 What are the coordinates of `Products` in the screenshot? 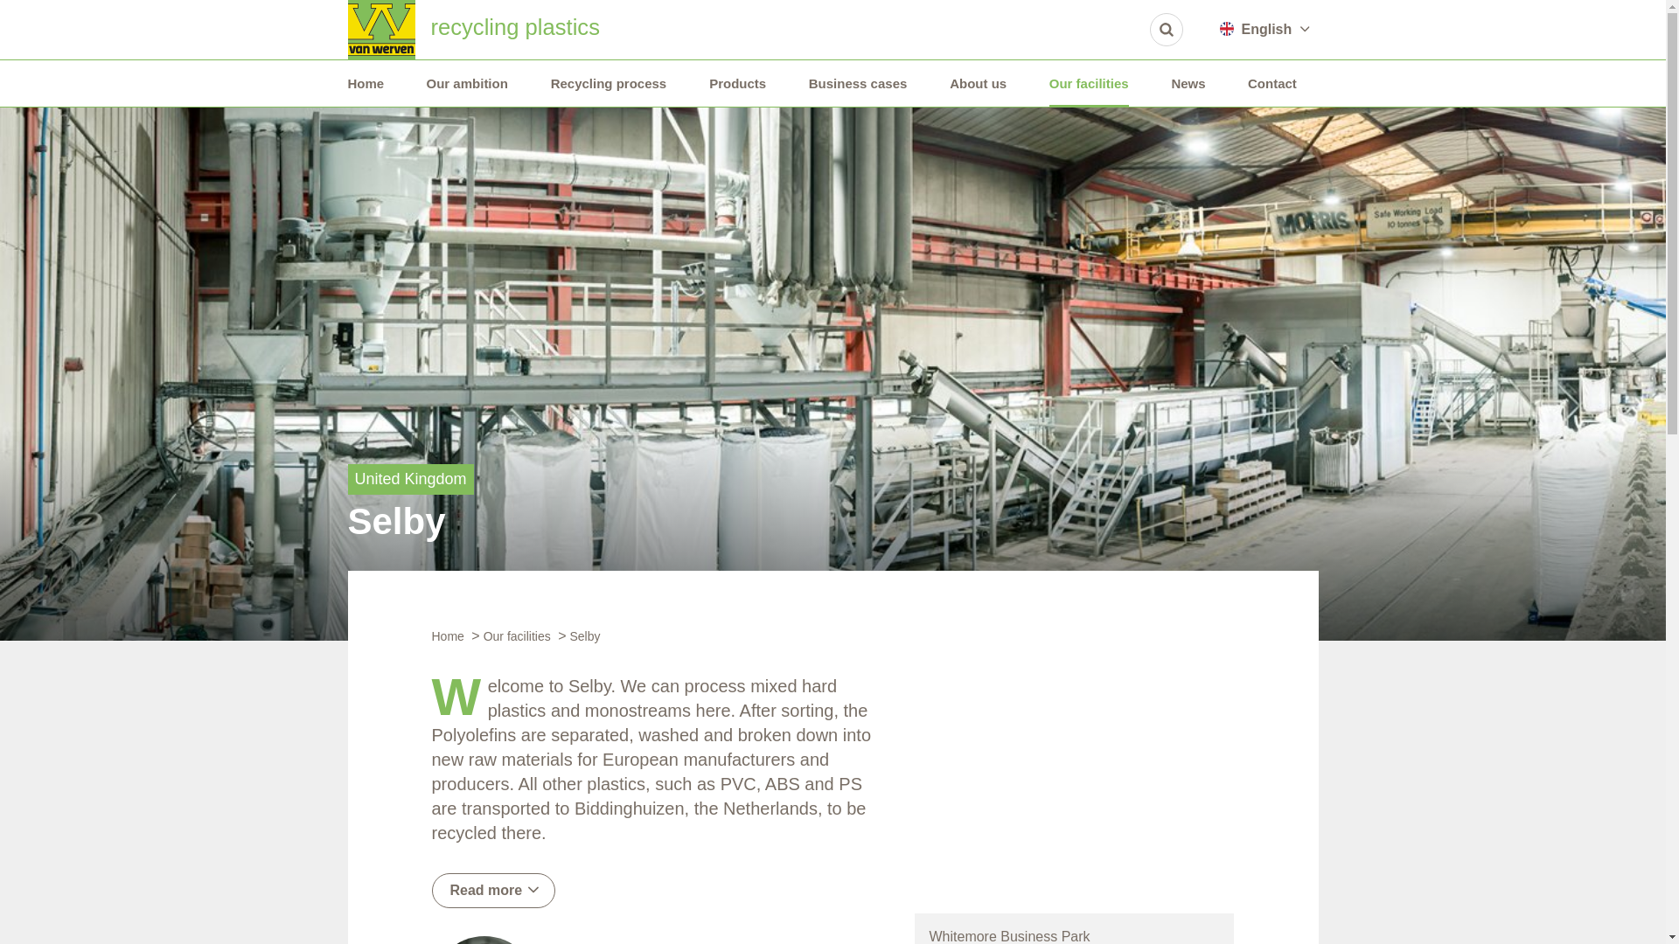 It's located at (736, 84).